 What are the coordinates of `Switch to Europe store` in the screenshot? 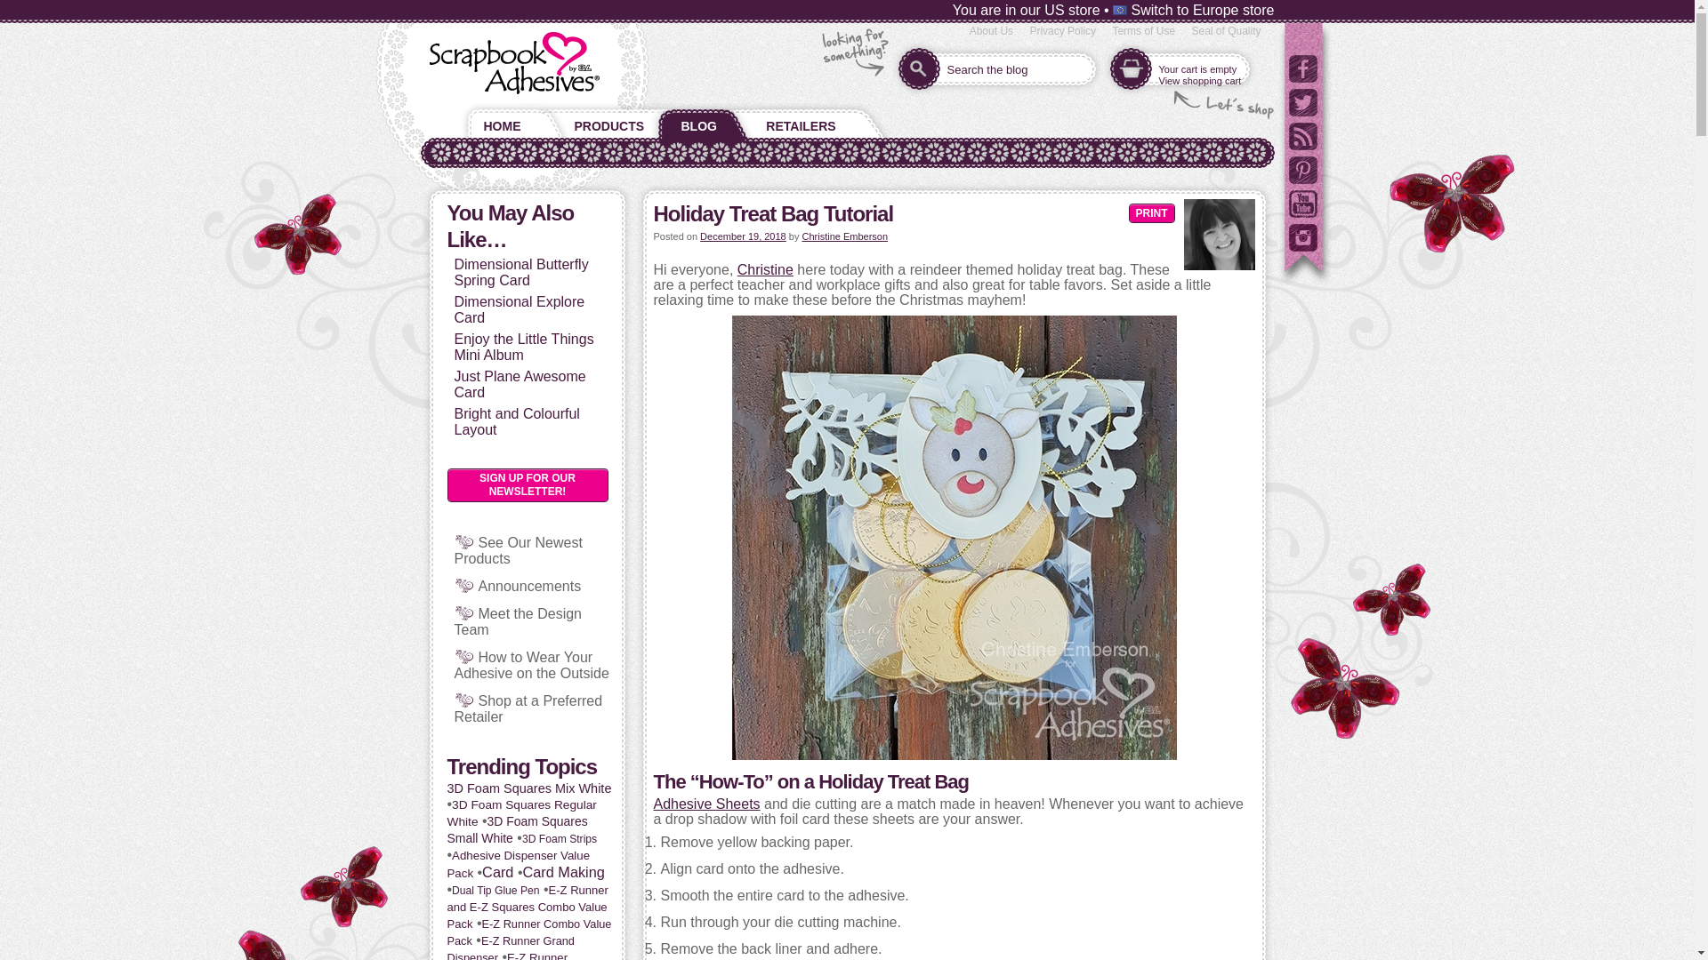 It's located at (1194, 11).